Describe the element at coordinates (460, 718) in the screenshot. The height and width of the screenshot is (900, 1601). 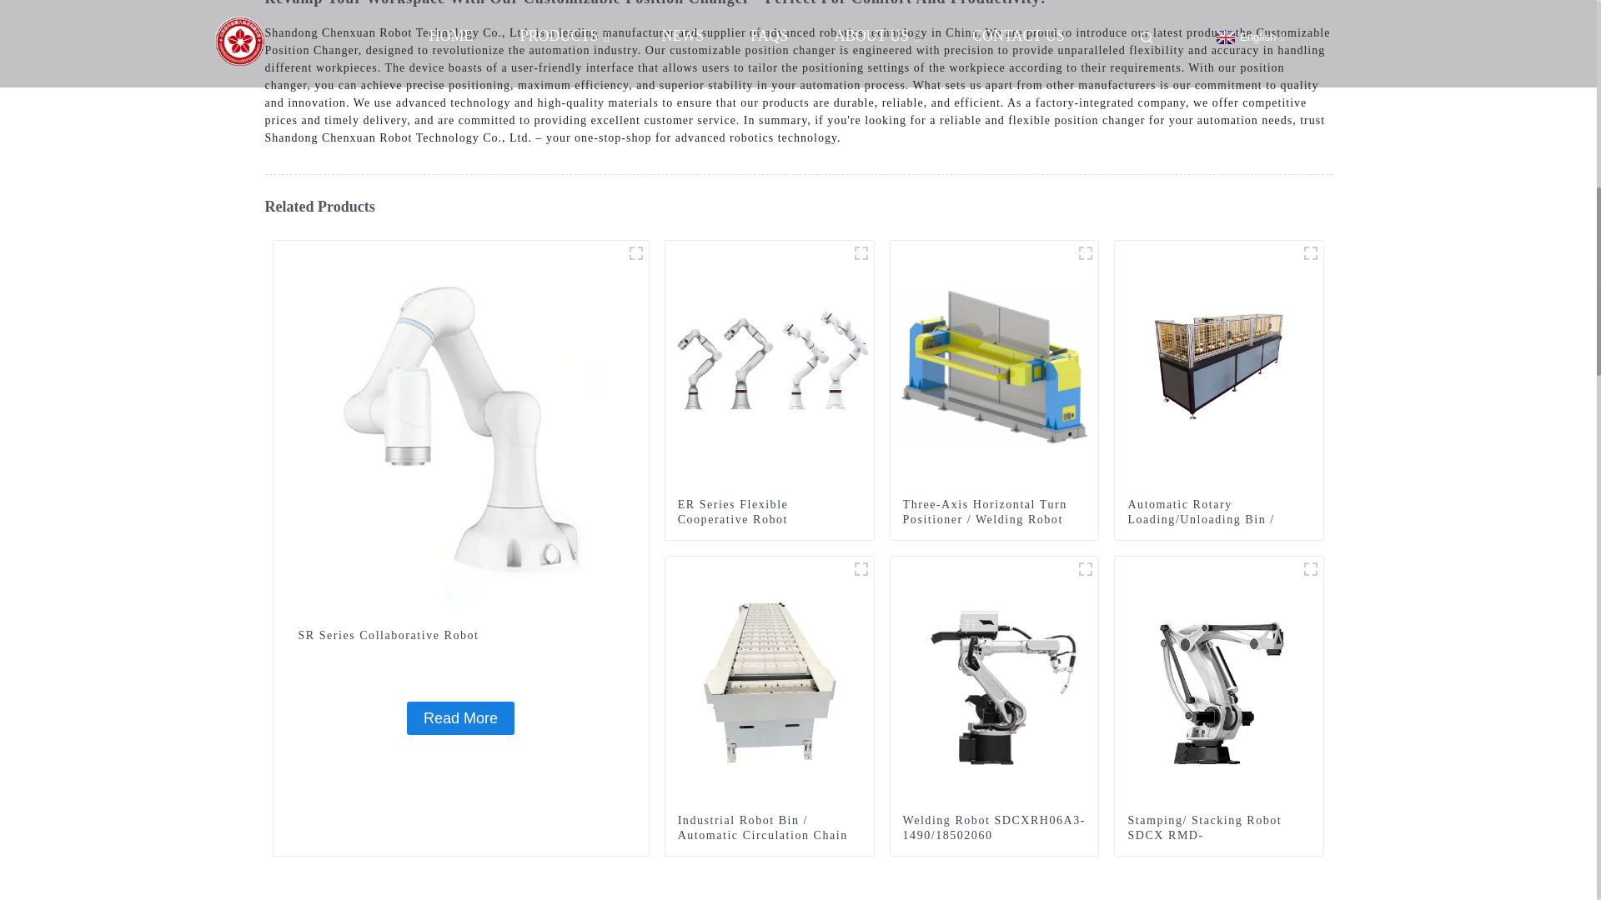
I see `SR Series Collaborative Robot` at that location.